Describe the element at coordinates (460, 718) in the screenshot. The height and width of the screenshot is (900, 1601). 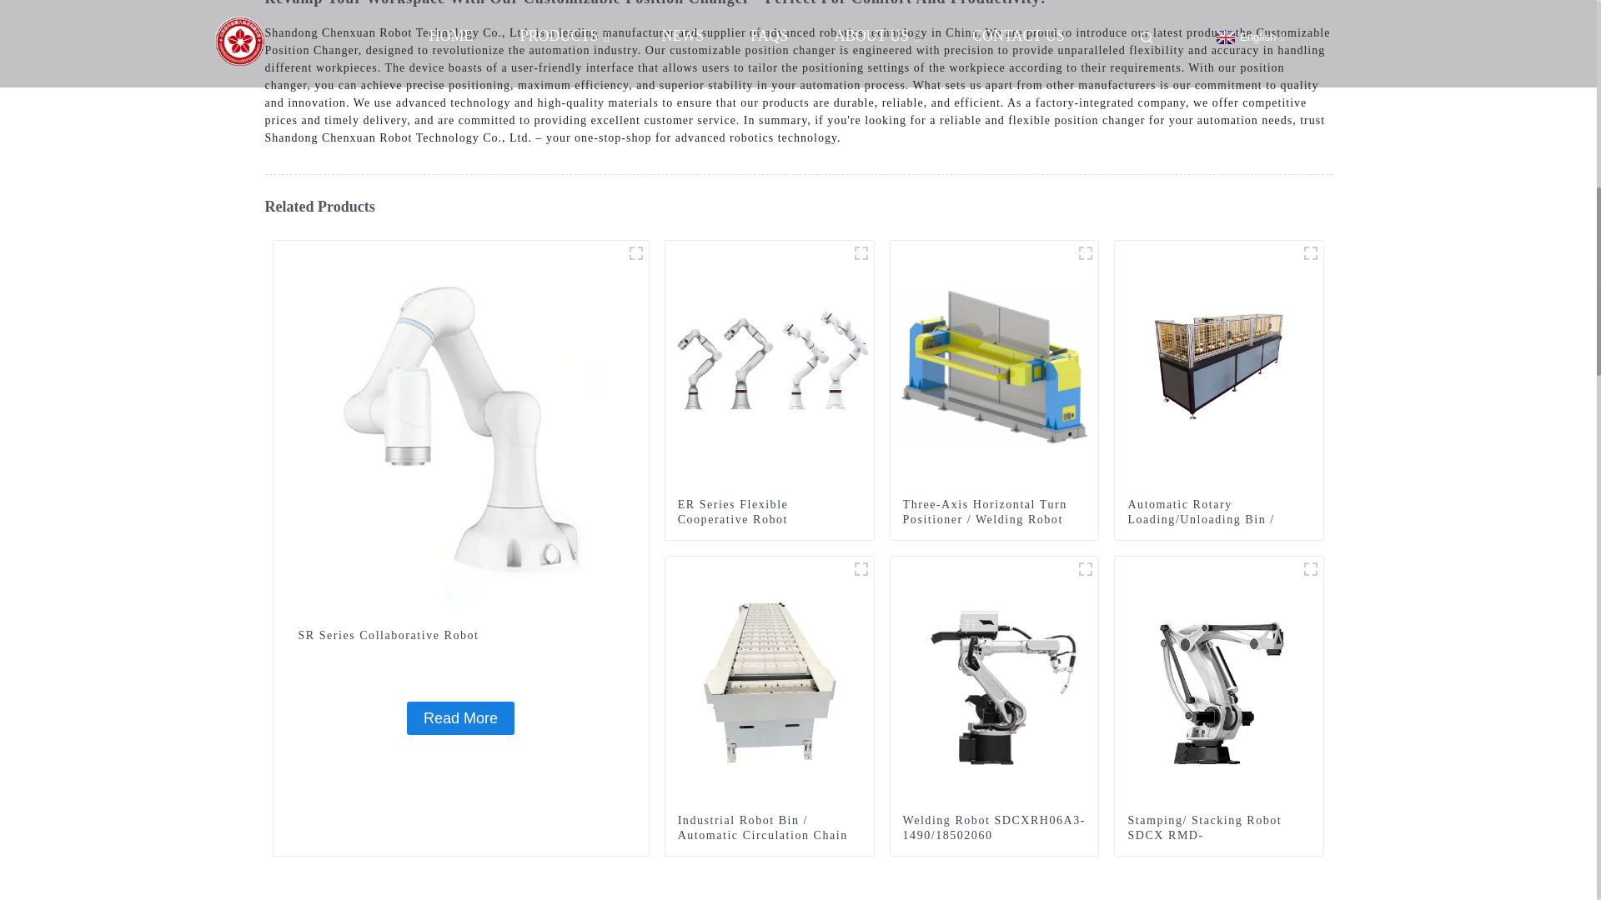
I see `SR Series Collaborative Robot` at that location.